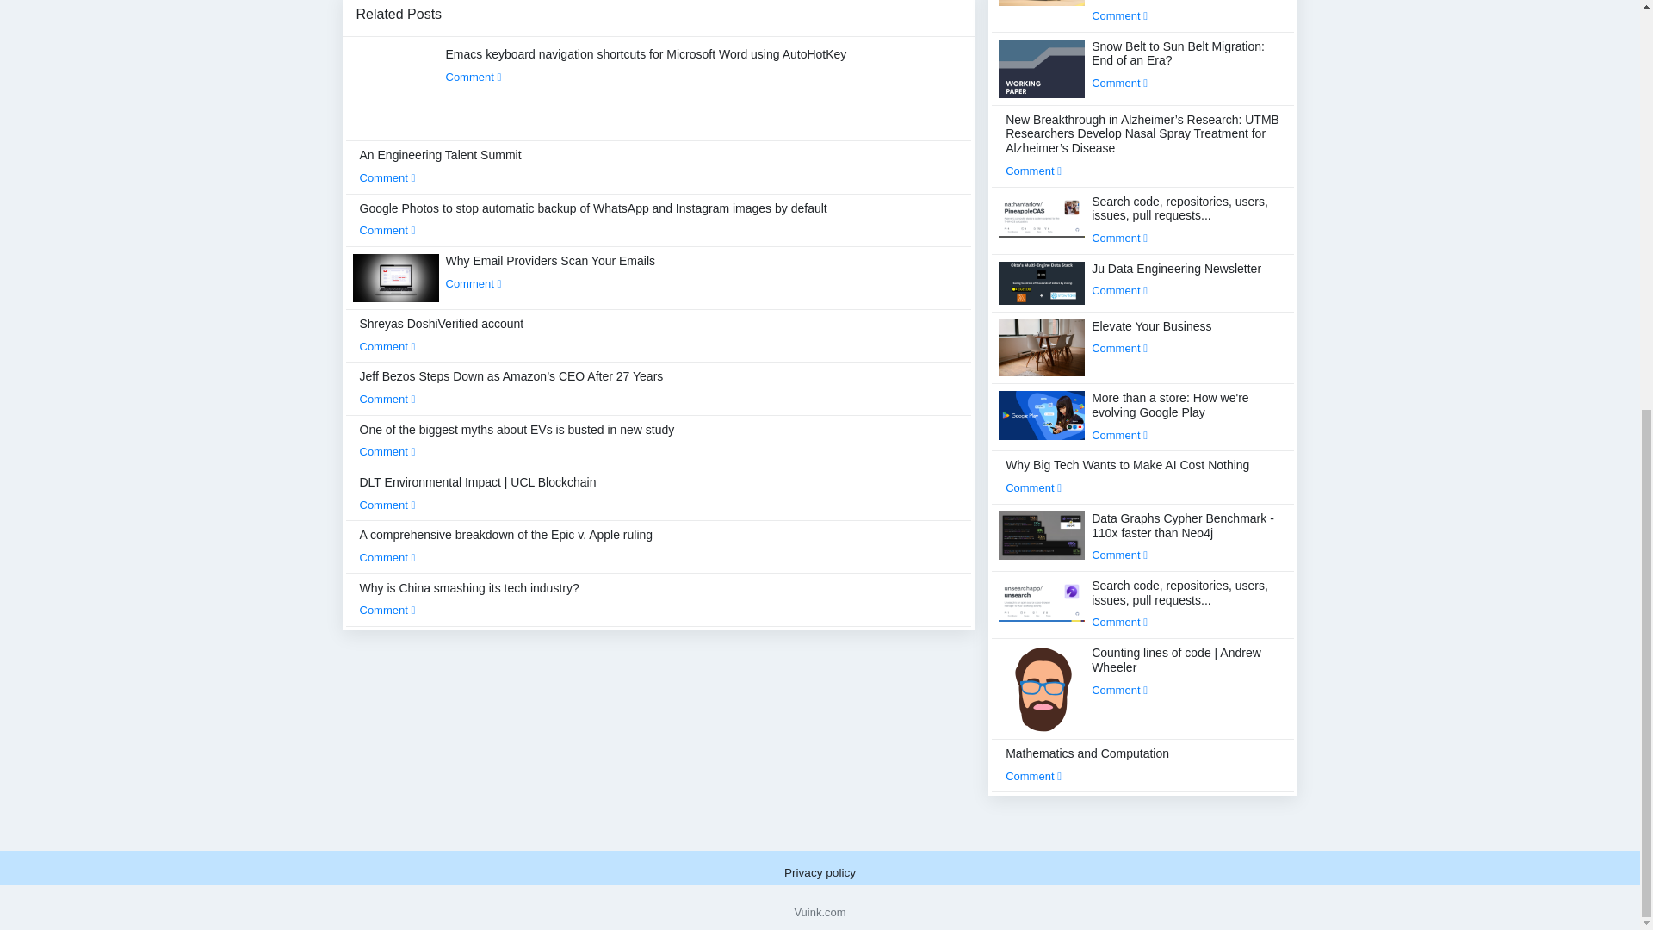  I want to click on Comment, so click(474, 282).